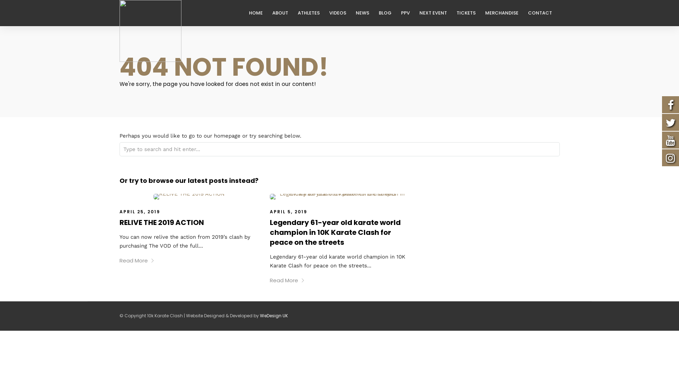 This screenshot has height=382, width=679. I want to click on PPV, so click(408, 13).